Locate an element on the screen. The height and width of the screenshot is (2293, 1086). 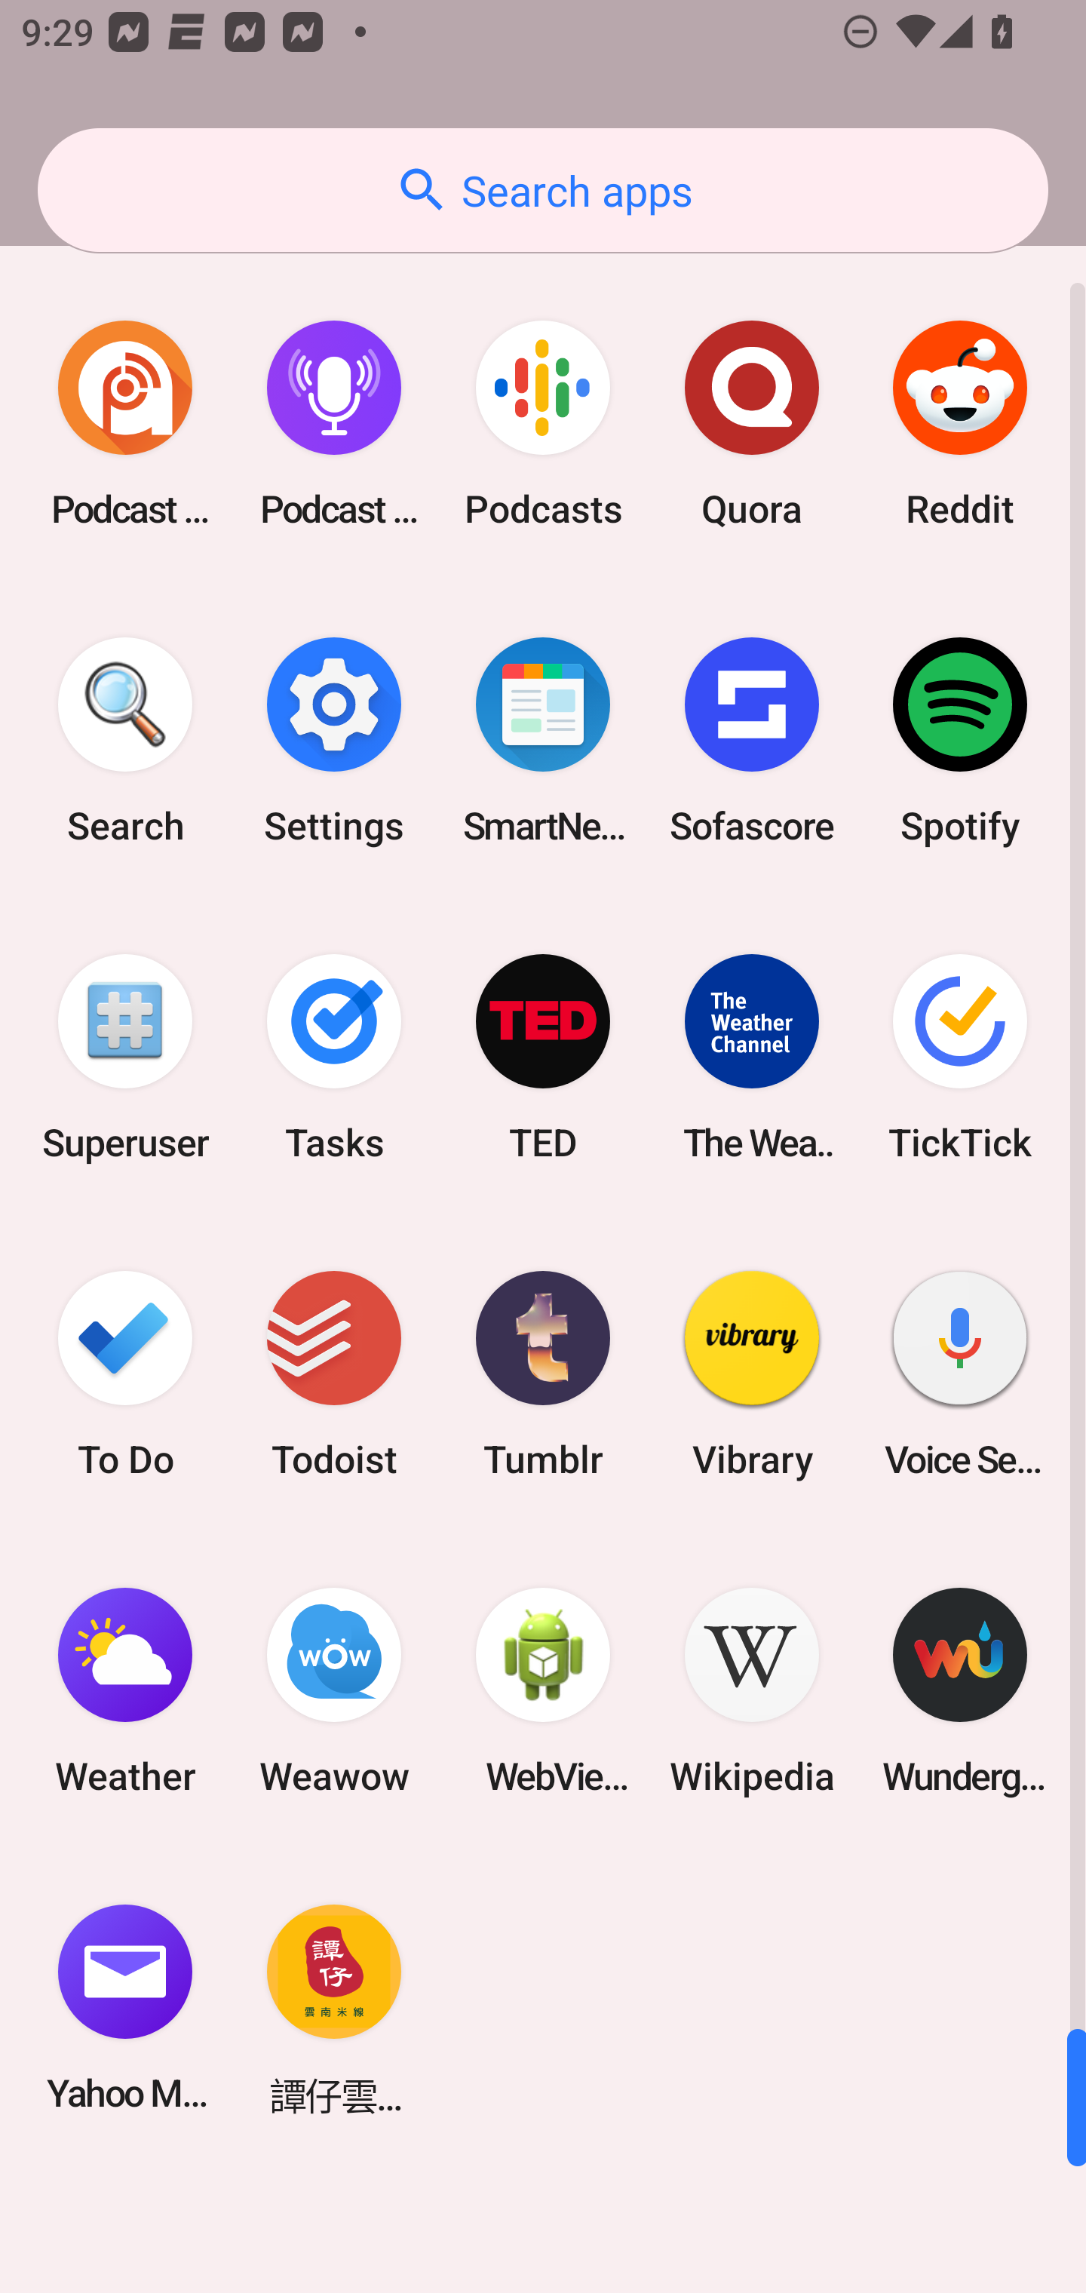
Podcasts is located at coordinates (543, 424).